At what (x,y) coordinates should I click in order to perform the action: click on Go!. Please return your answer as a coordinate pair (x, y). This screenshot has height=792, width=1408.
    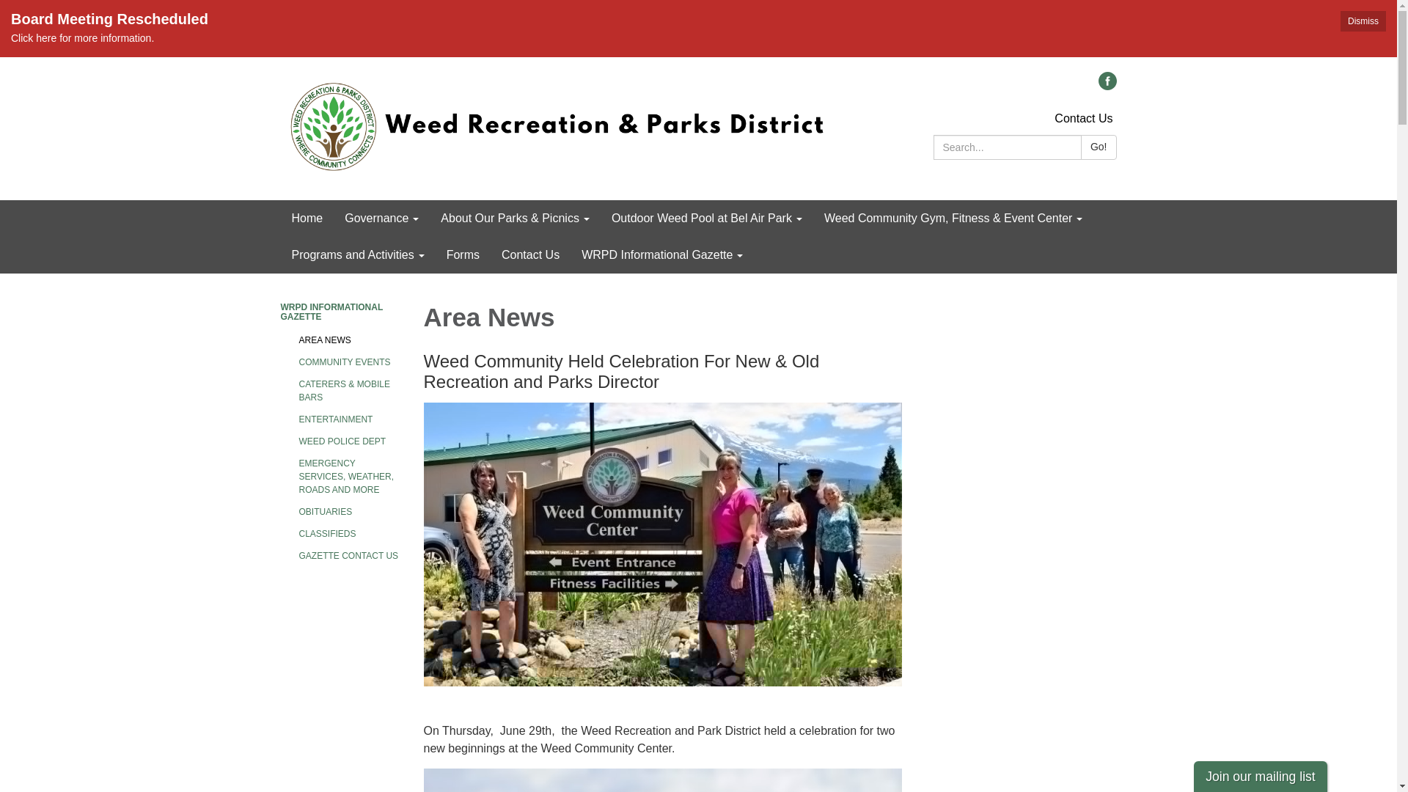
    Looking at the image, I should click on (1099, 147).